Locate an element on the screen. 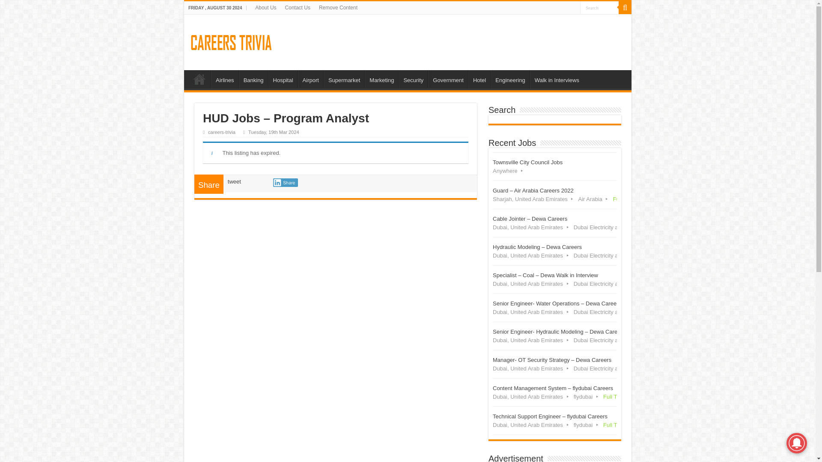 The width and height of the screenshot is (822, 462). Security is located at coordinates (199, 79).